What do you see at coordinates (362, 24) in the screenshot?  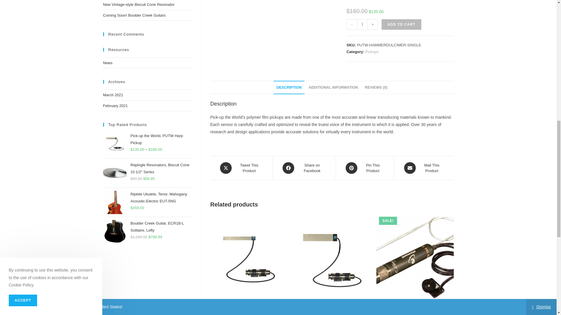 I see `1` at bounding box center [362, 24].